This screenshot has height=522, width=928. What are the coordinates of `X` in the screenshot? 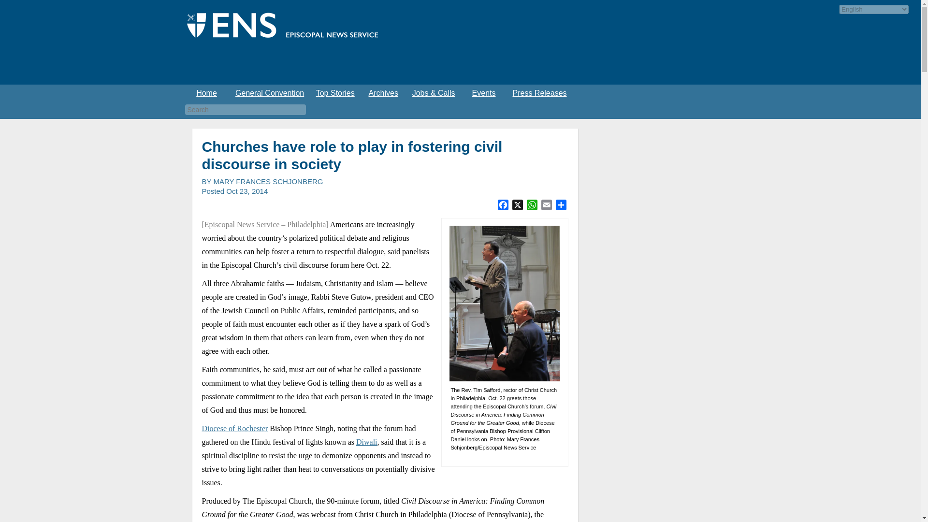 It's located at (518, 206).